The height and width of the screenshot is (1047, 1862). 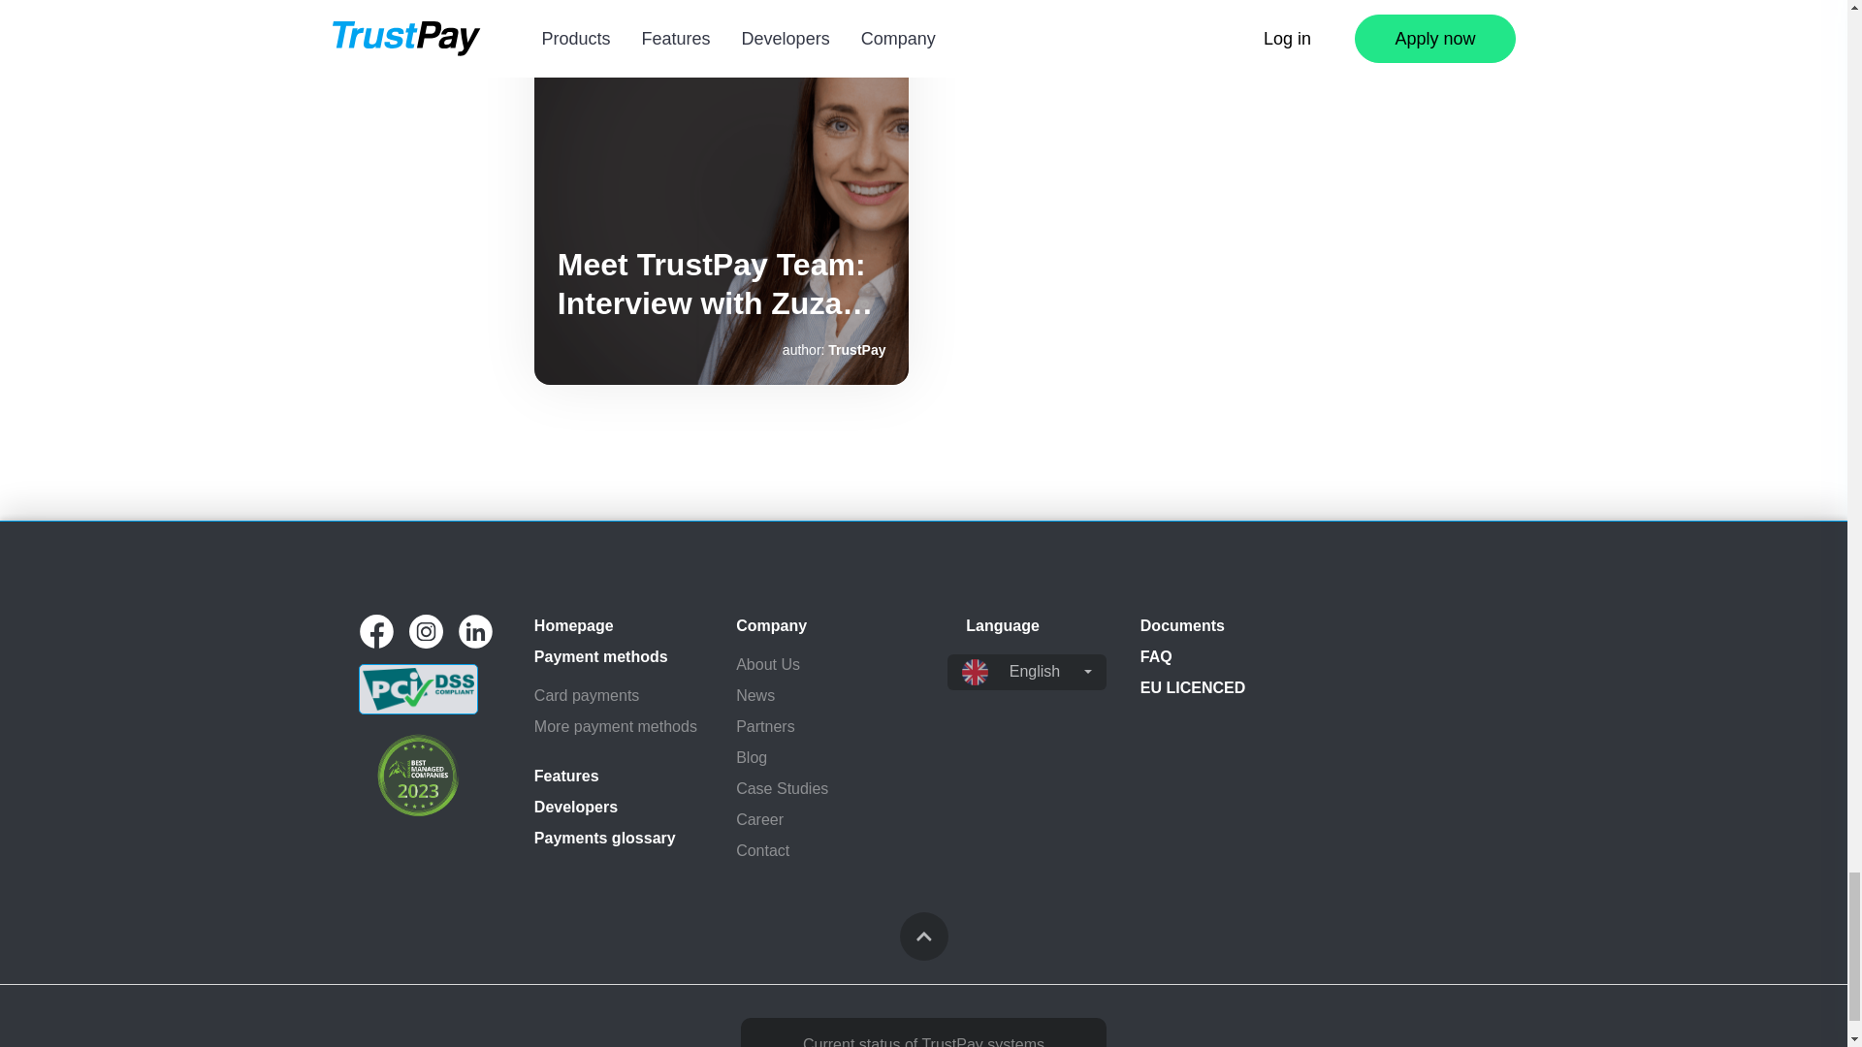 I want to click on Features, so click(x=621, y=777).